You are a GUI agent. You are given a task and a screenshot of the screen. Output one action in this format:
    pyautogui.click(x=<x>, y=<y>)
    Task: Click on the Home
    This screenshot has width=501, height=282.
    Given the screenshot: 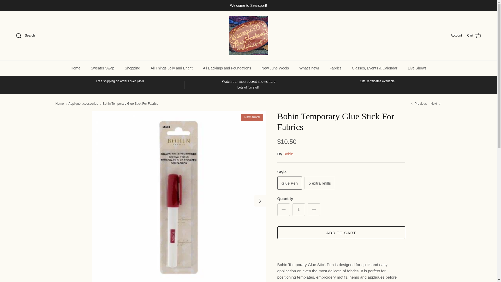 What is the action you would take?
    pyautogui.click(x=76, y=68)
    